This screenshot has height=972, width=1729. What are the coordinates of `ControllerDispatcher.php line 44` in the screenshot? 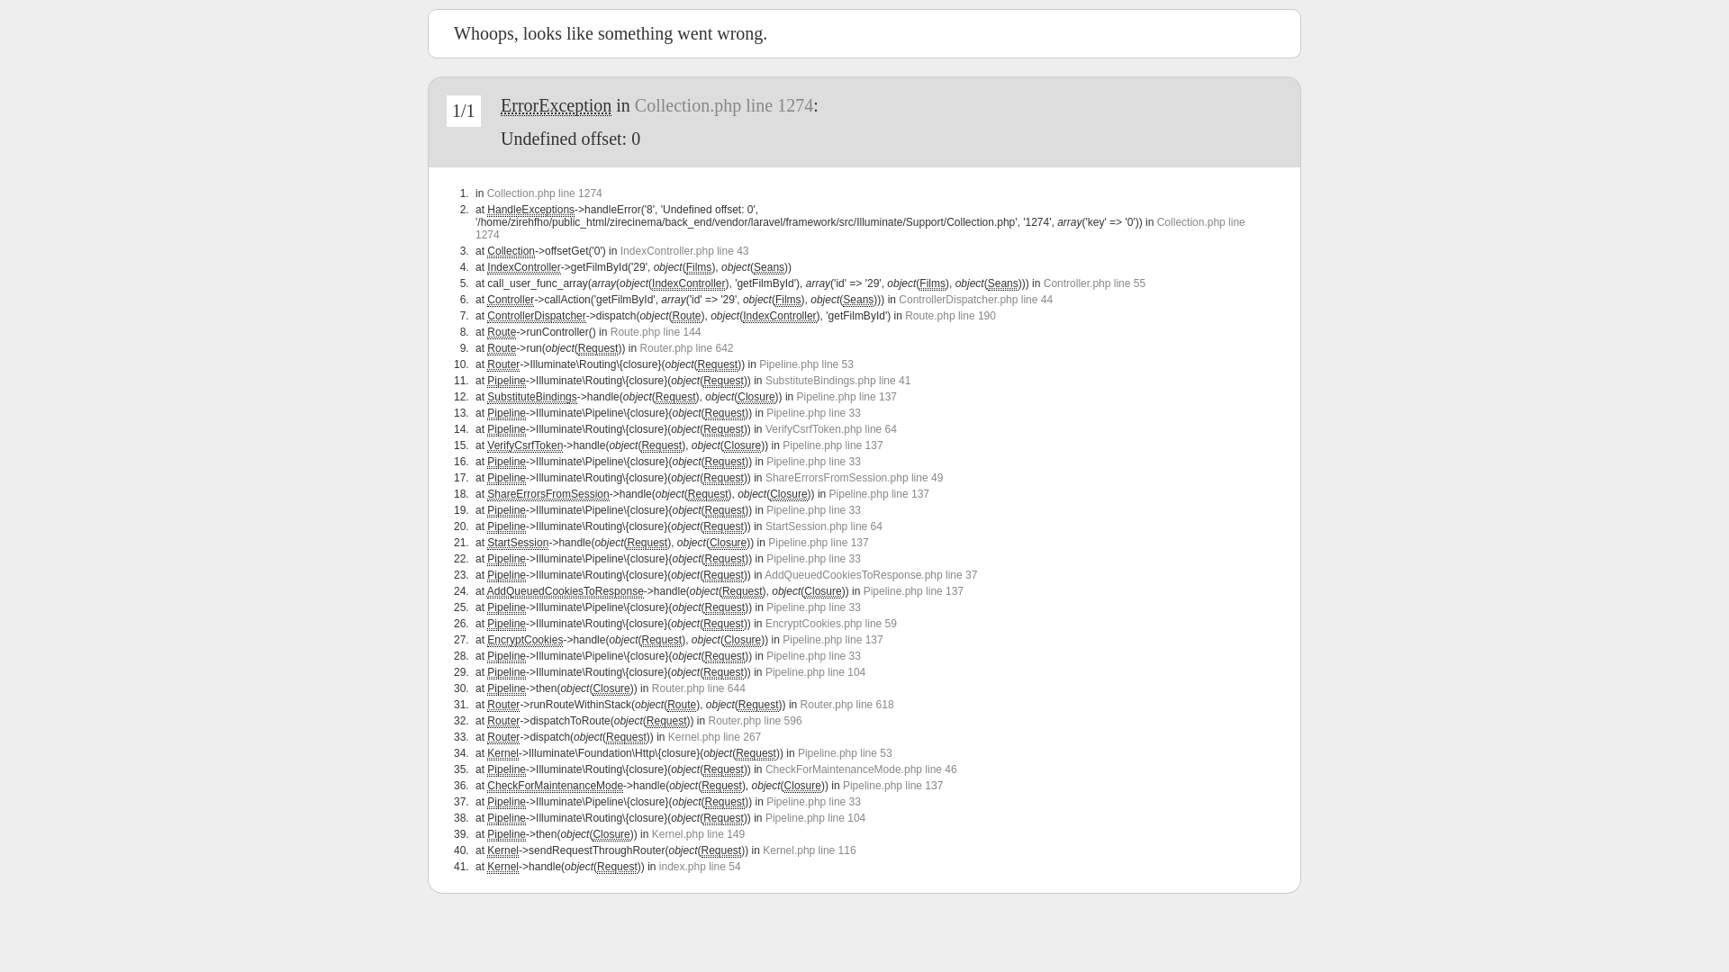 It's located at (976, 300).